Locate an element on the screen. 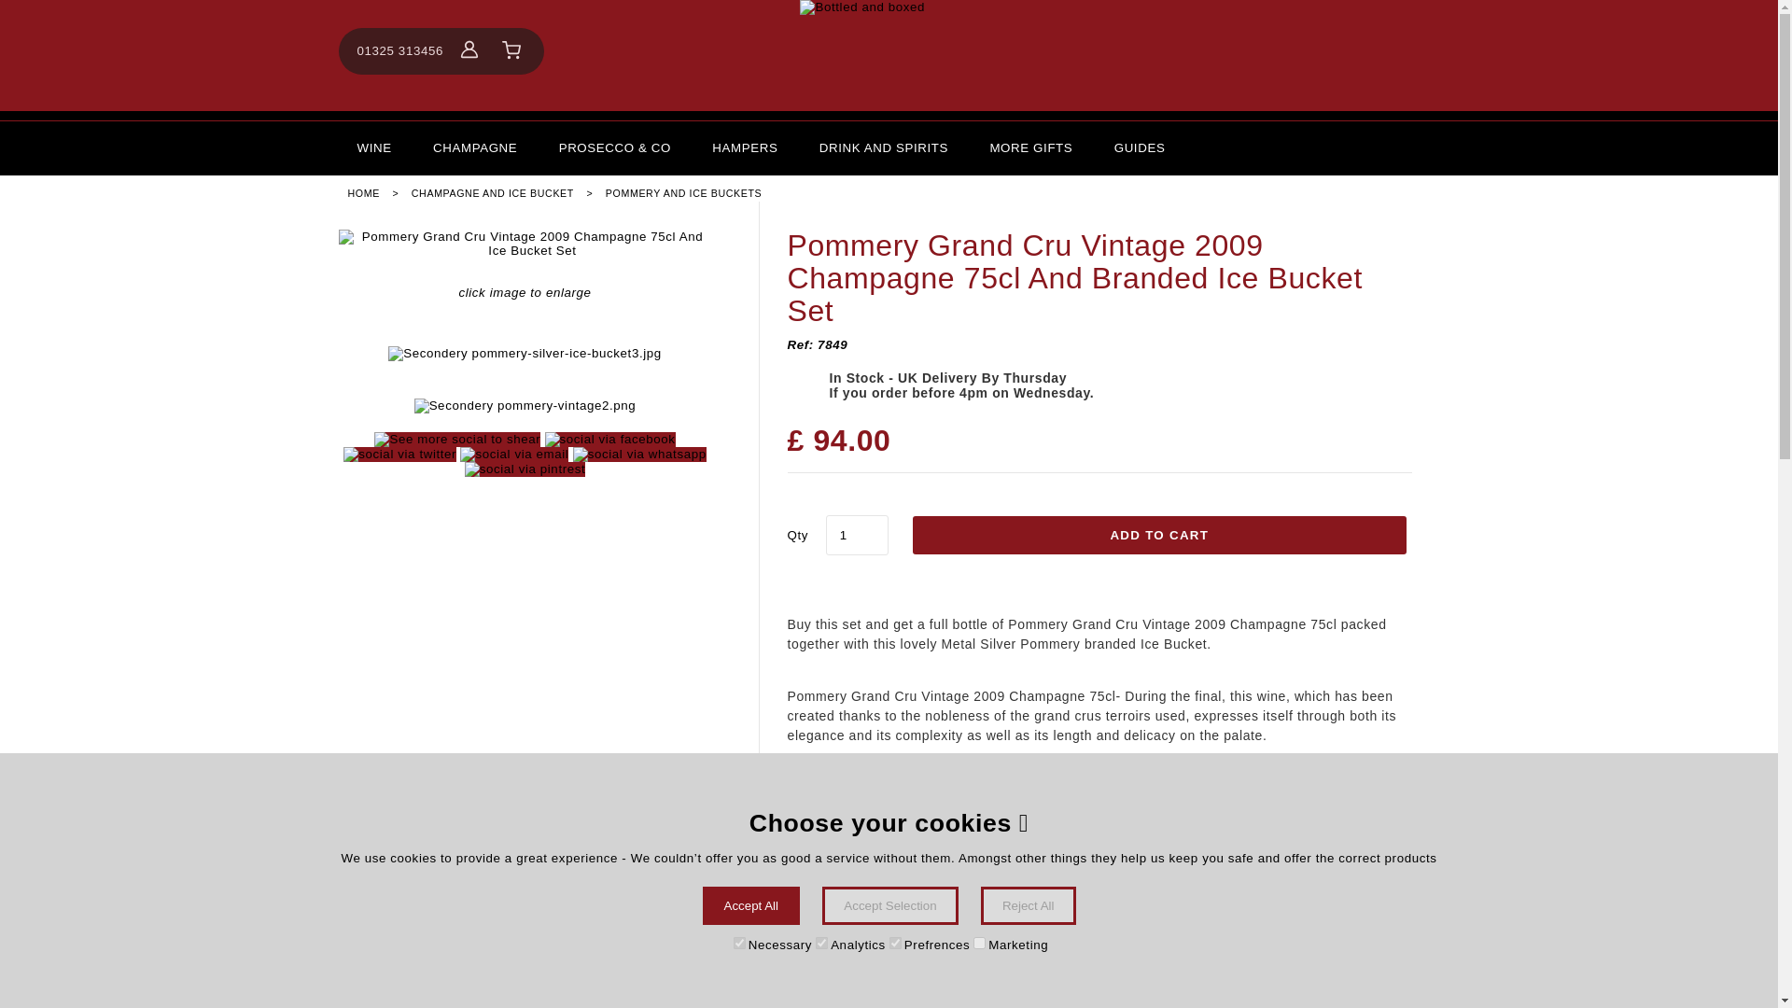  Necessary is located at coordinates (739, 943).